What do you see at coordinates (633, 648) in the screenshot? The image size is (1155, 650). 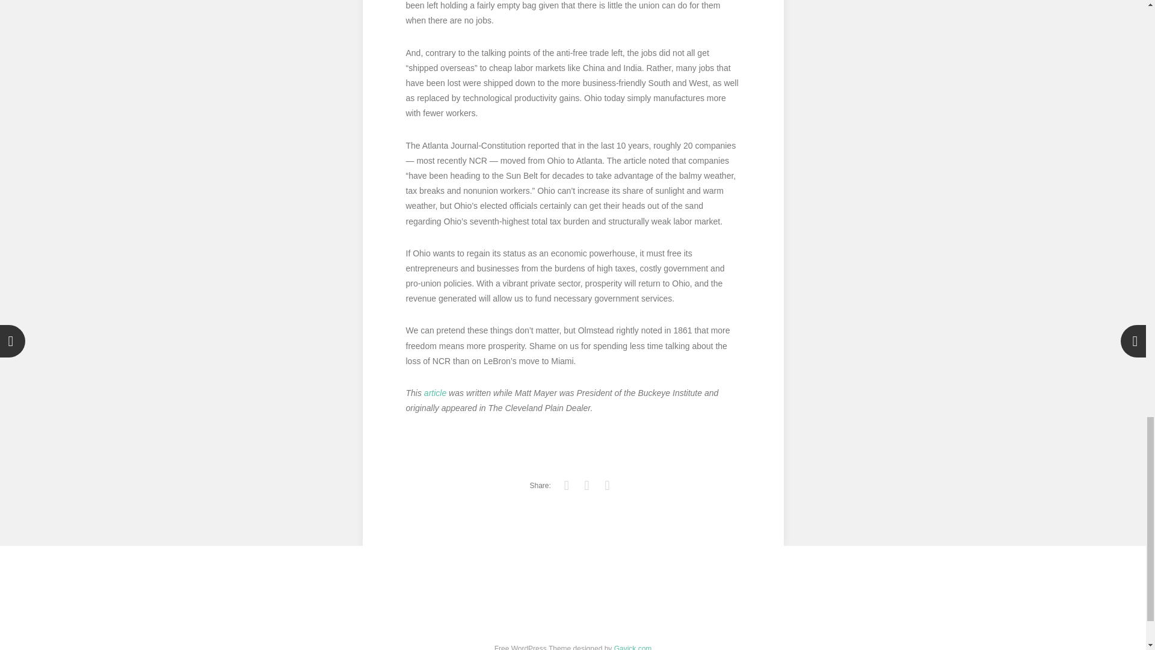 I see `Gavick.com` at bounding box center [633, 648].